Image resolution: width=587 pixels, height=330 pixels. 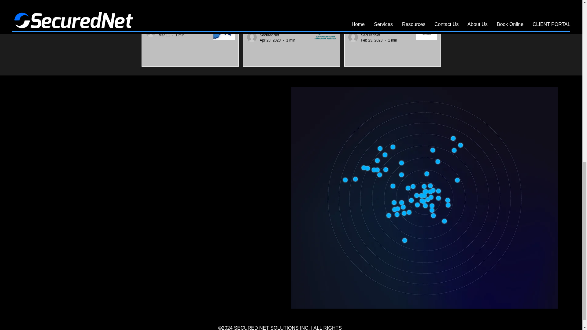 I want to click on 1 min, so click(x=392, y=40).